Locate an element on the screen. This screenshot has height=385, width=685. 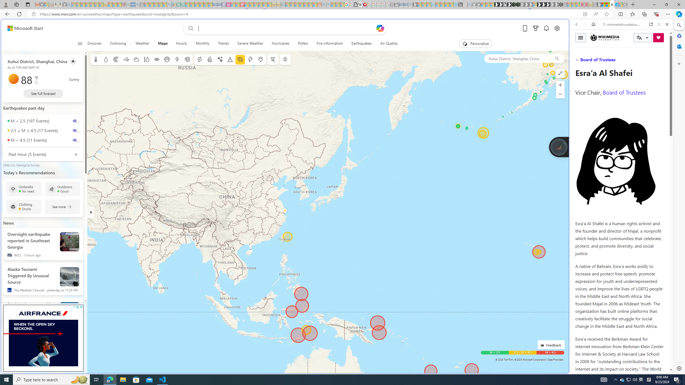
Home is located at coordinates (593, 24).